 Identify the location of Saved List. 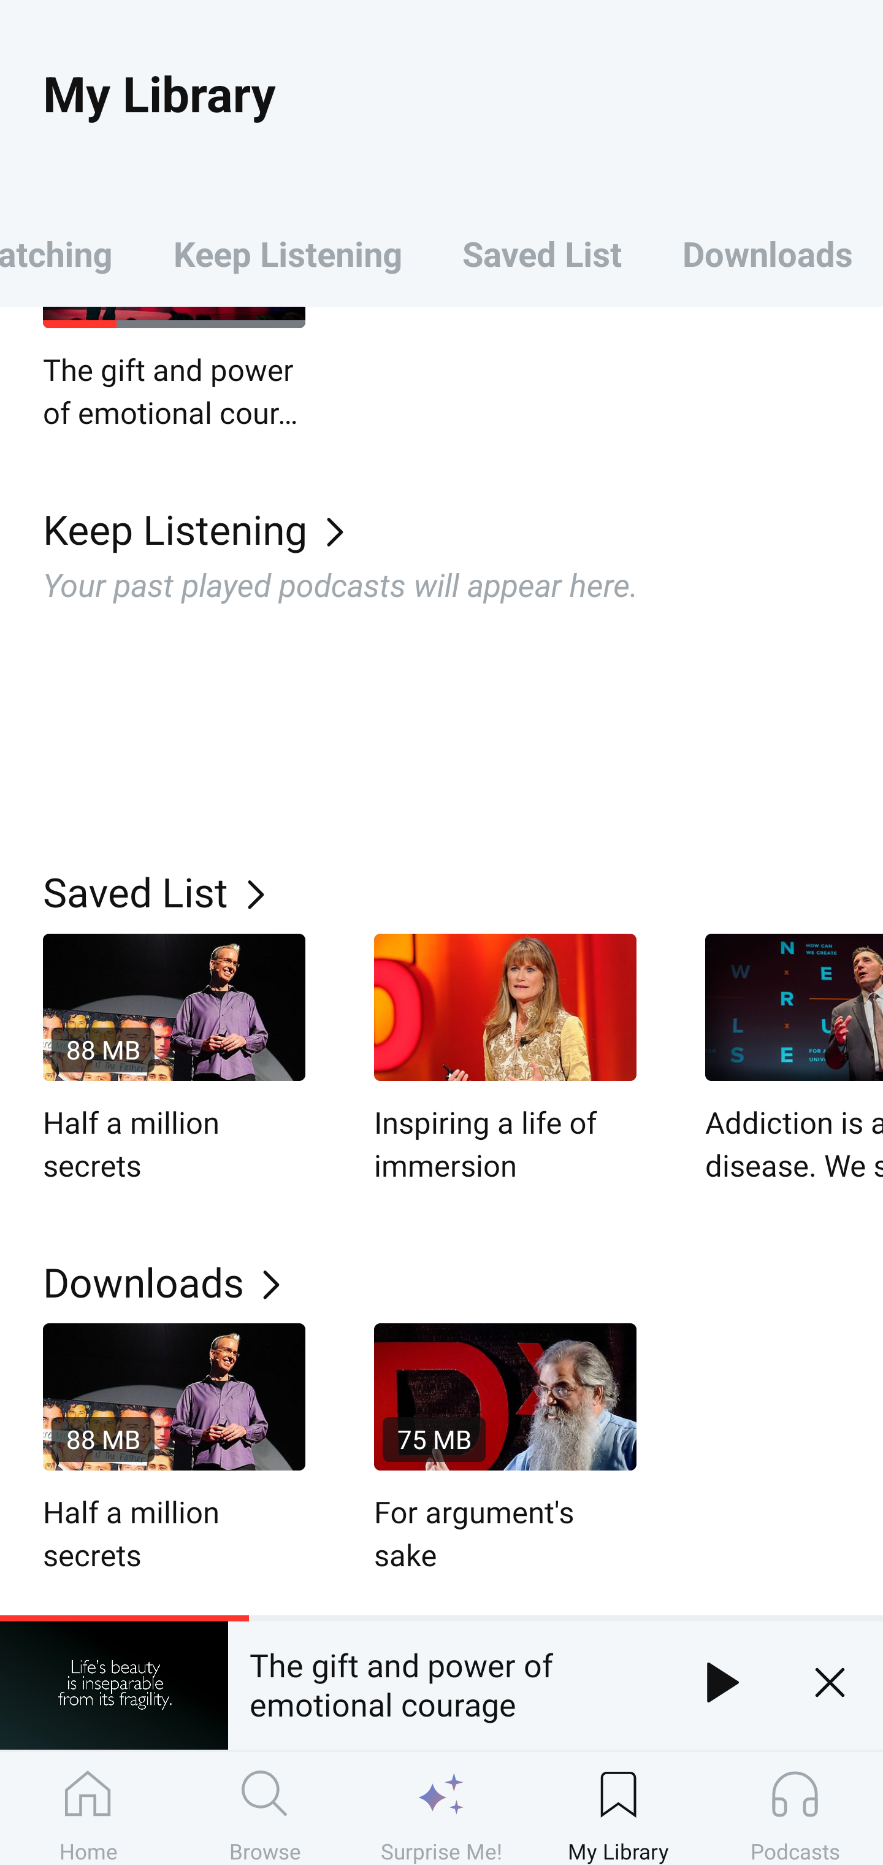
(542, 253).